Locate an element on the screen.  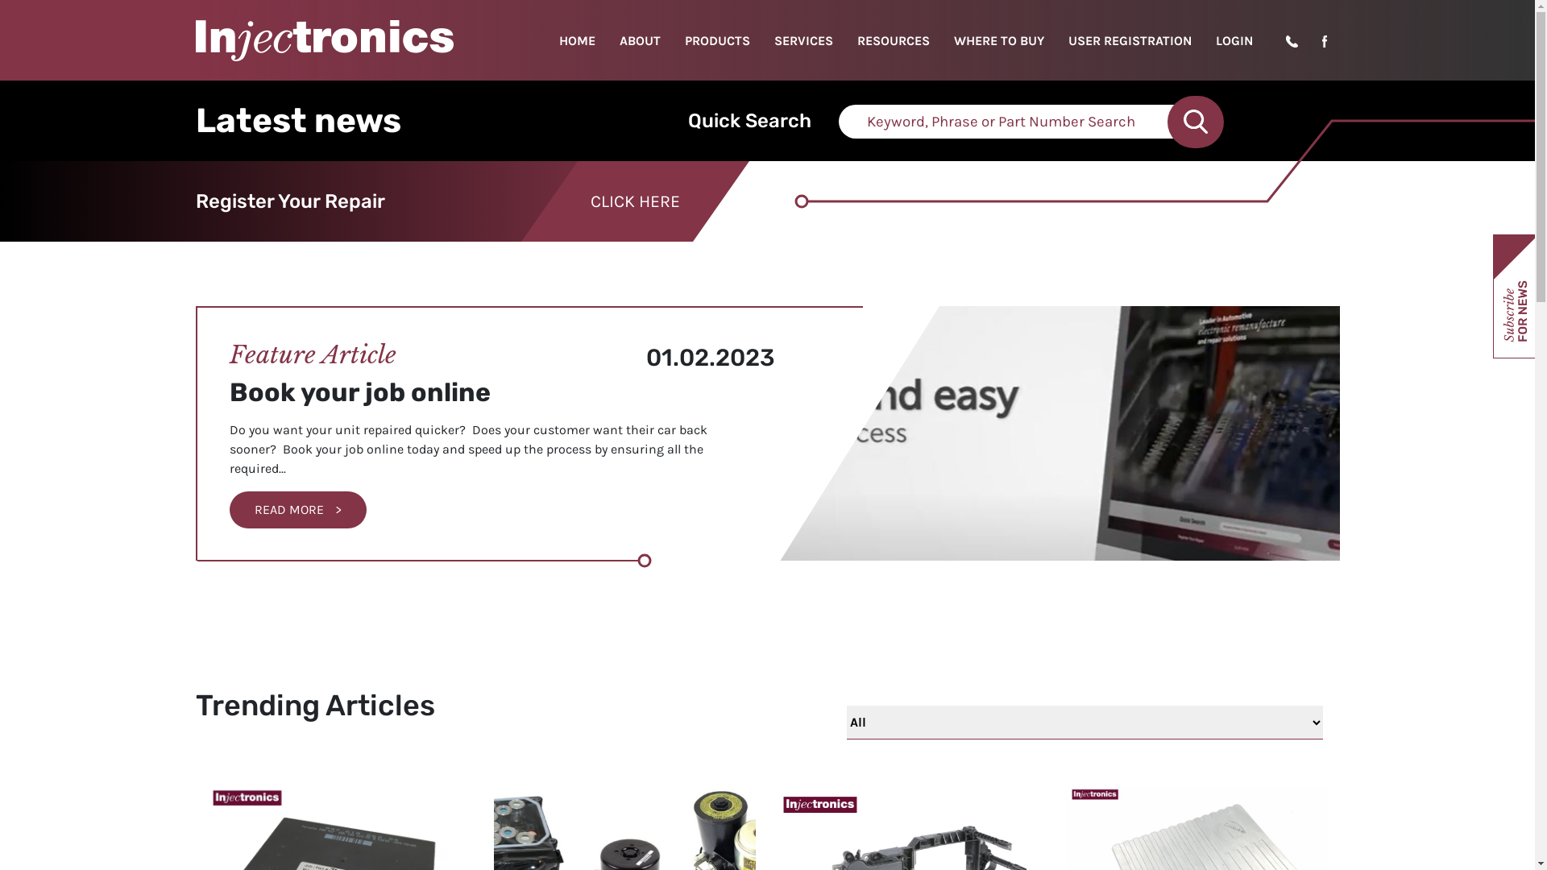
PRODUCTS is located at coordinates (717, 40).